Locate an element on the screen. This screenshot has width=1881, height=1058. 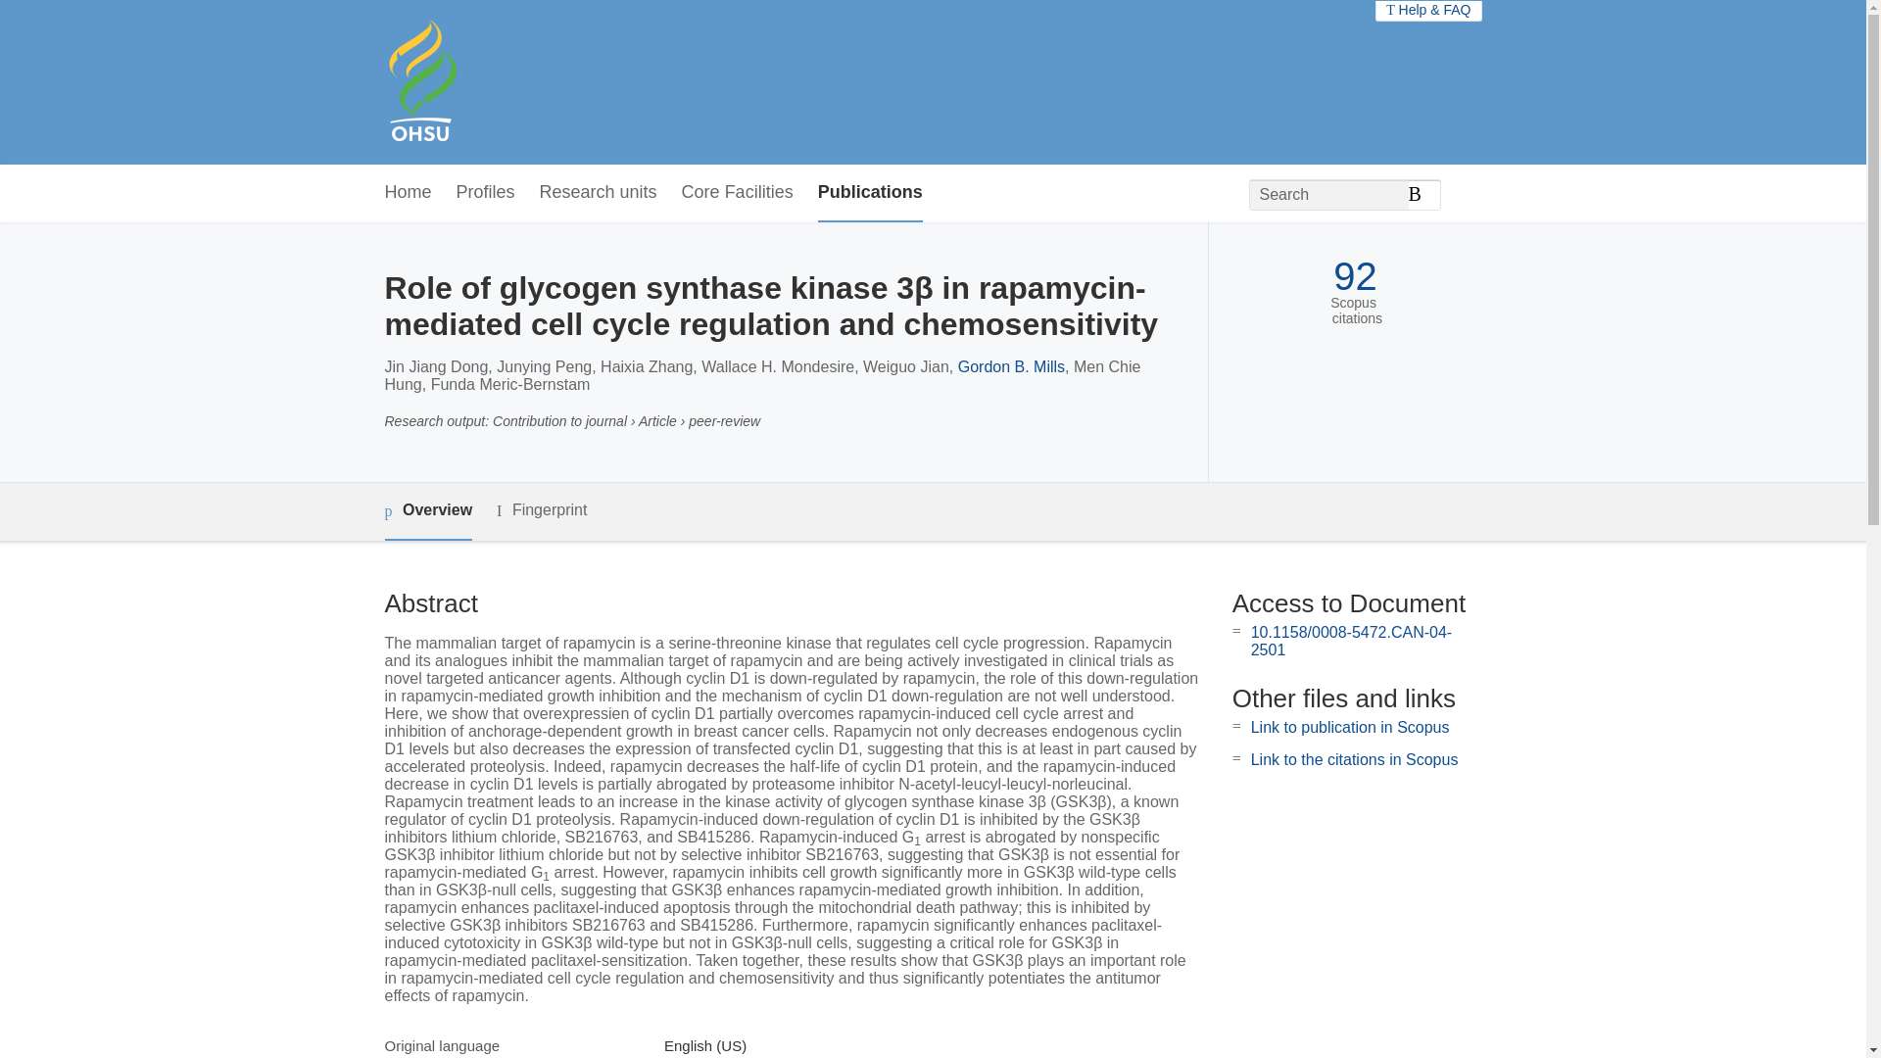
Link to publication in Scopus is located at coordinates (1350, 727).